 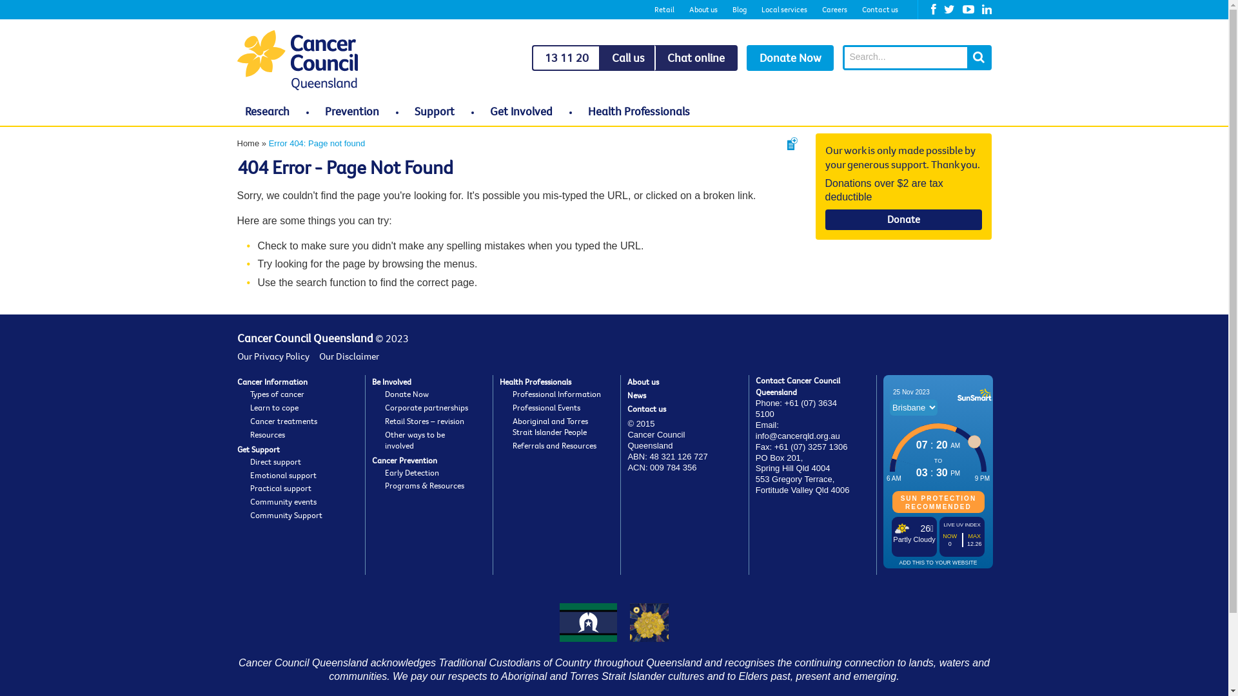 I want to click on Retail, so click(x=664, y=10).